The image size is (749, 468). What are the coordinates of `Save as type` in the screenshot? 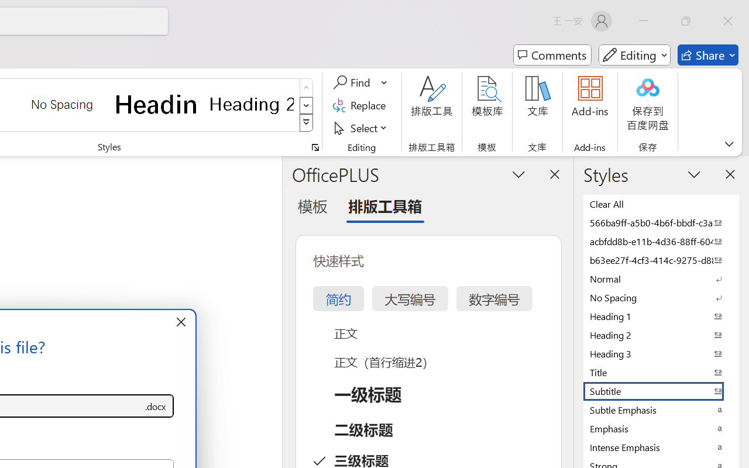 It's located at (156, 406).